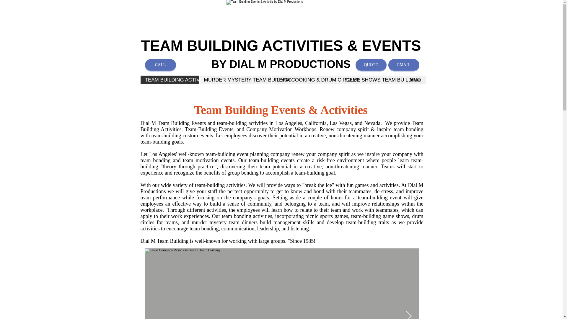 The width and height of the screenshot is (567, 319). I want to click on QUOTE, so click(371, 64).